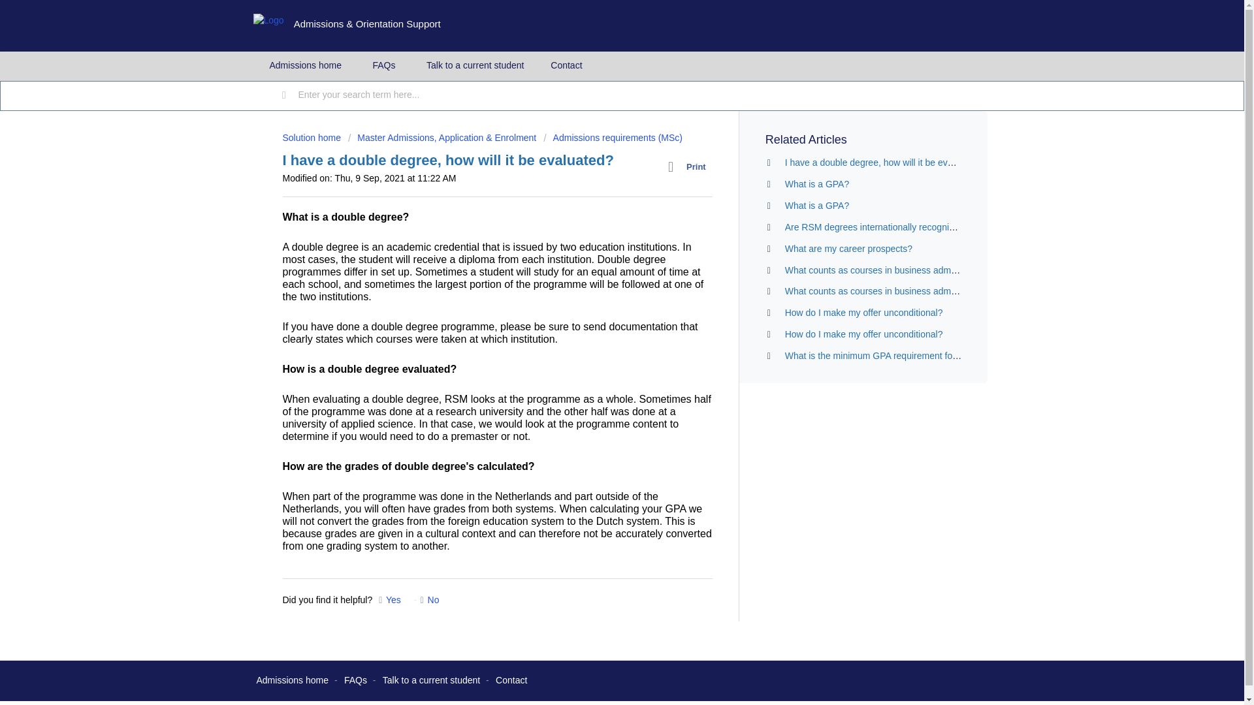 The width and height of the screenshot is (1254, 705). Describe the element at coordinates (431, 680) in the screenshot. I see `Talk to a current student` at that location.